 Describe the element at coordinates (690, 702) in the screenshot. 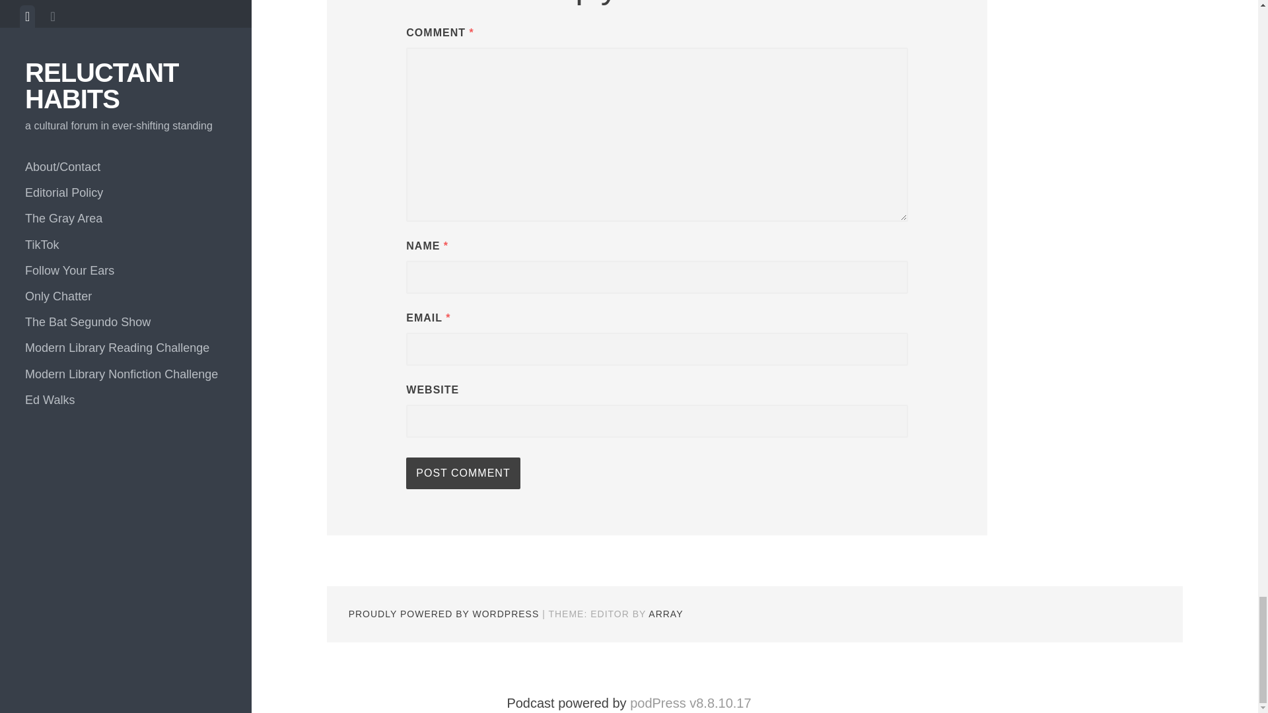

I see `podPress, a plugin for podcasting with WordPress` at that location.